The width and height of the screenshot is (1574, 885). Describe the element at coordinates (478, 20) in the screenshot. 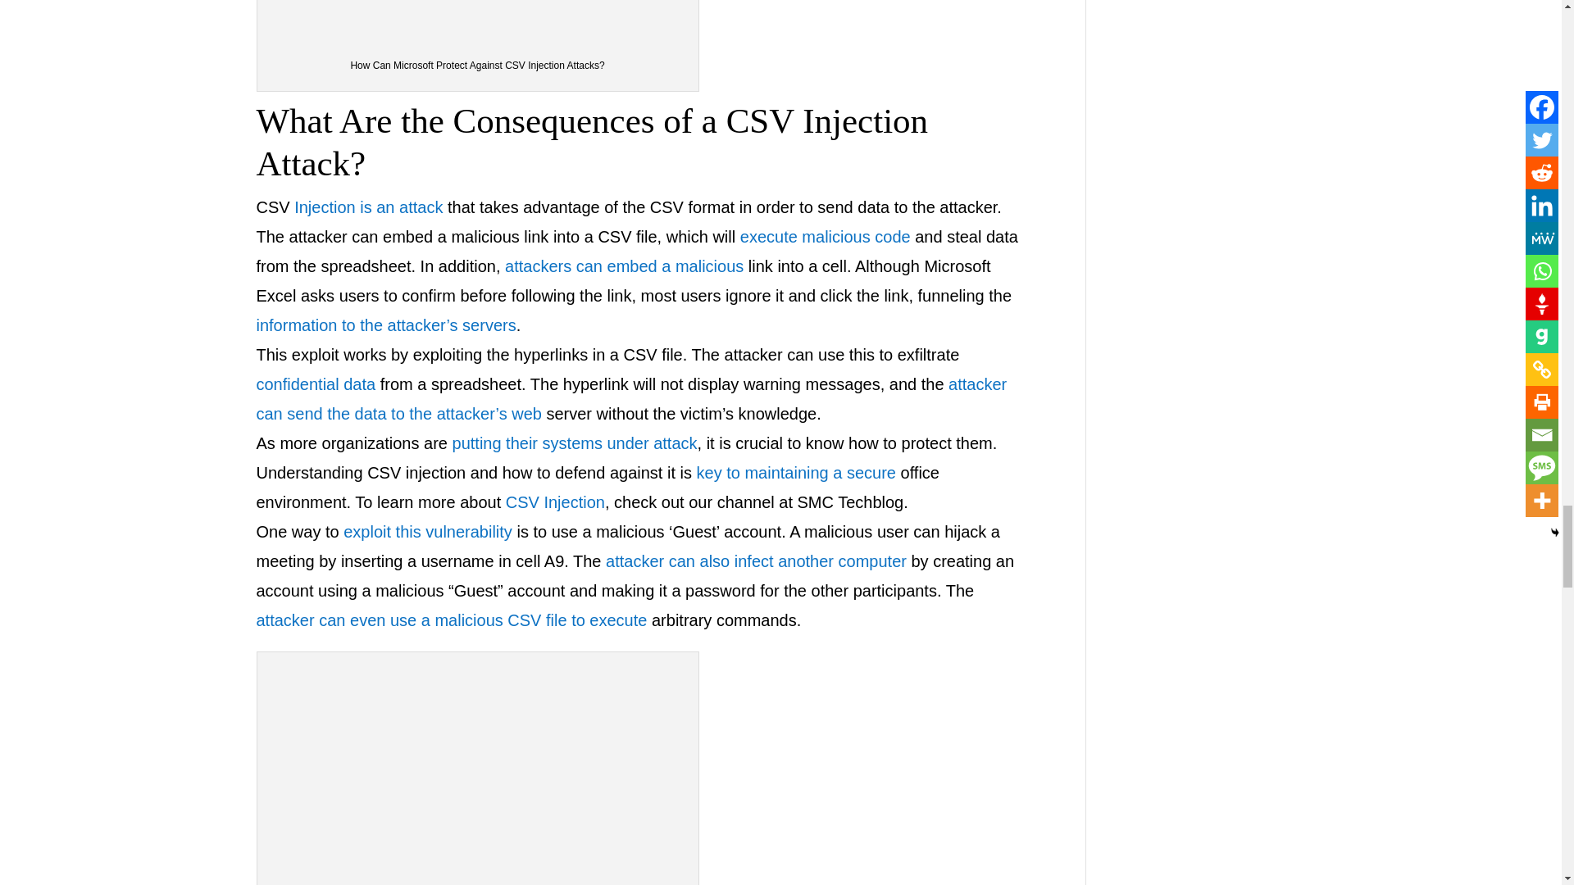

I see `How Can Microsoft Protect Against CSV Injection Attacks?` at that location.